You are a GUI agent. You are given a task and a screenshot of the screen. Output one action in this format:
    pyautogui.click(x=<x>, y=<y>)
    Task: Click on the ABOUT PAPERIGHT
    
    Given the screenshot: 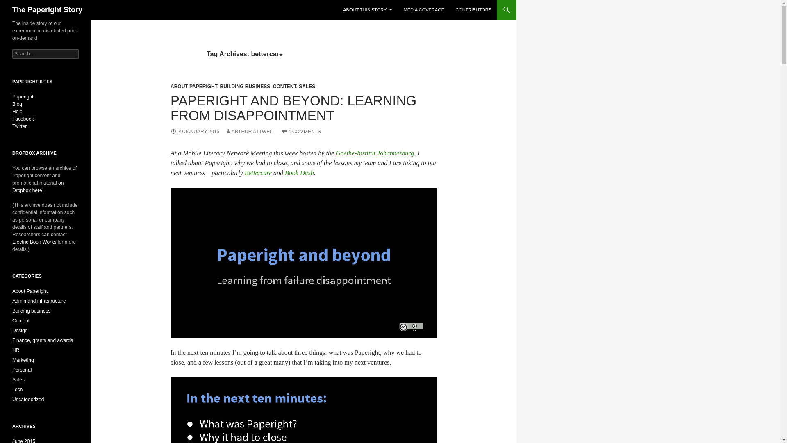 What is the action you would take?
    pyautogui.click(x=193, y=87)
    